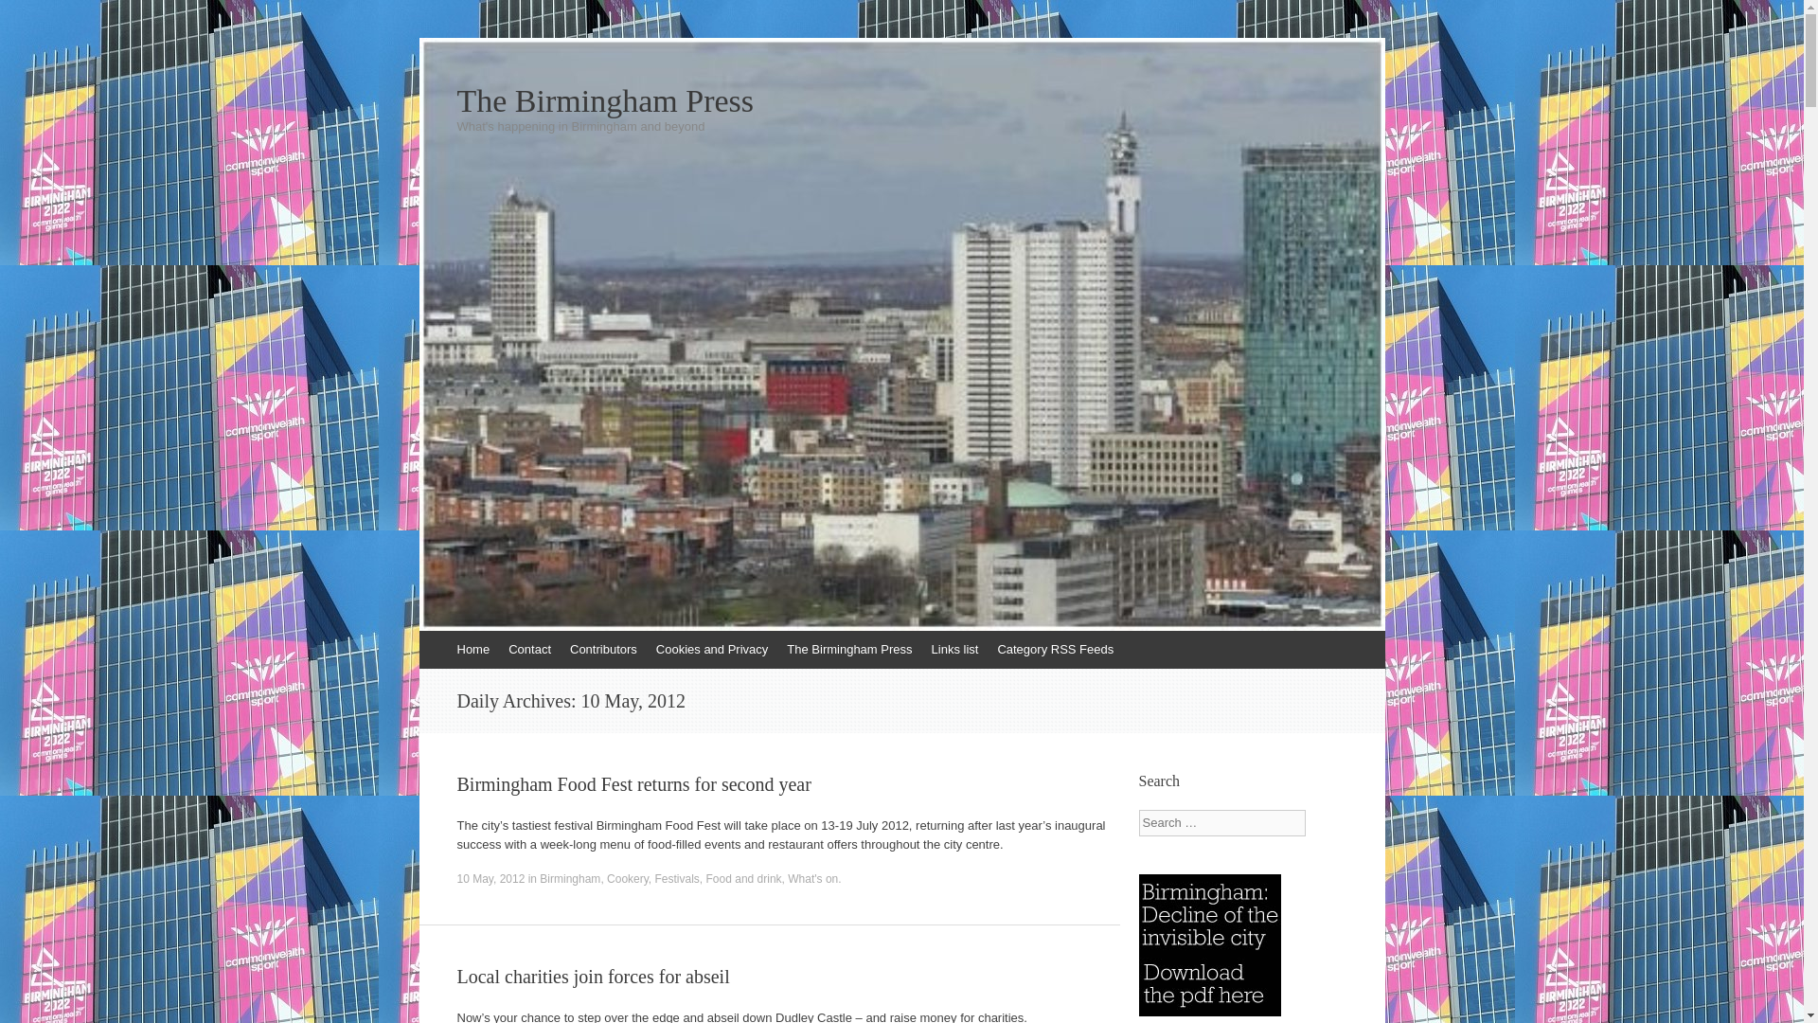  What do you see at coordinates (490, 879) in the screenshot?
I see `10 May, 2012` at bounding box center [490, 879].